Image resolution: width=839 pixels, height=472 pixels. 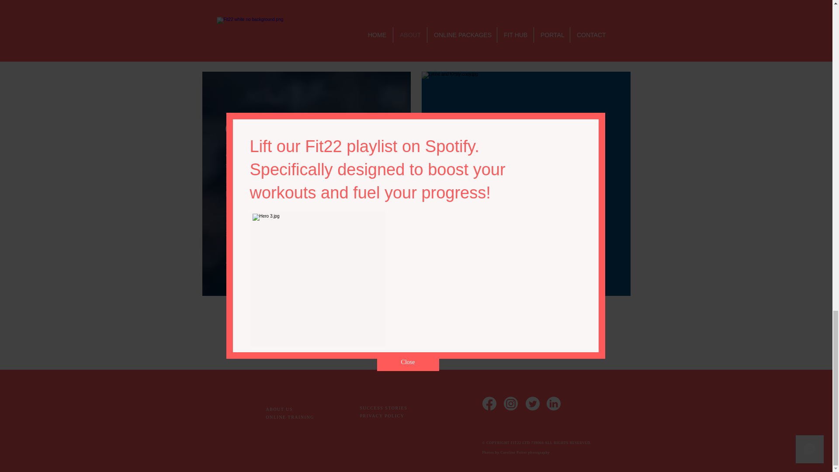 What do you see at coordinates (279, 409) in the screenshot?
I see `ABOUT US` at bounding box center [279, 409].